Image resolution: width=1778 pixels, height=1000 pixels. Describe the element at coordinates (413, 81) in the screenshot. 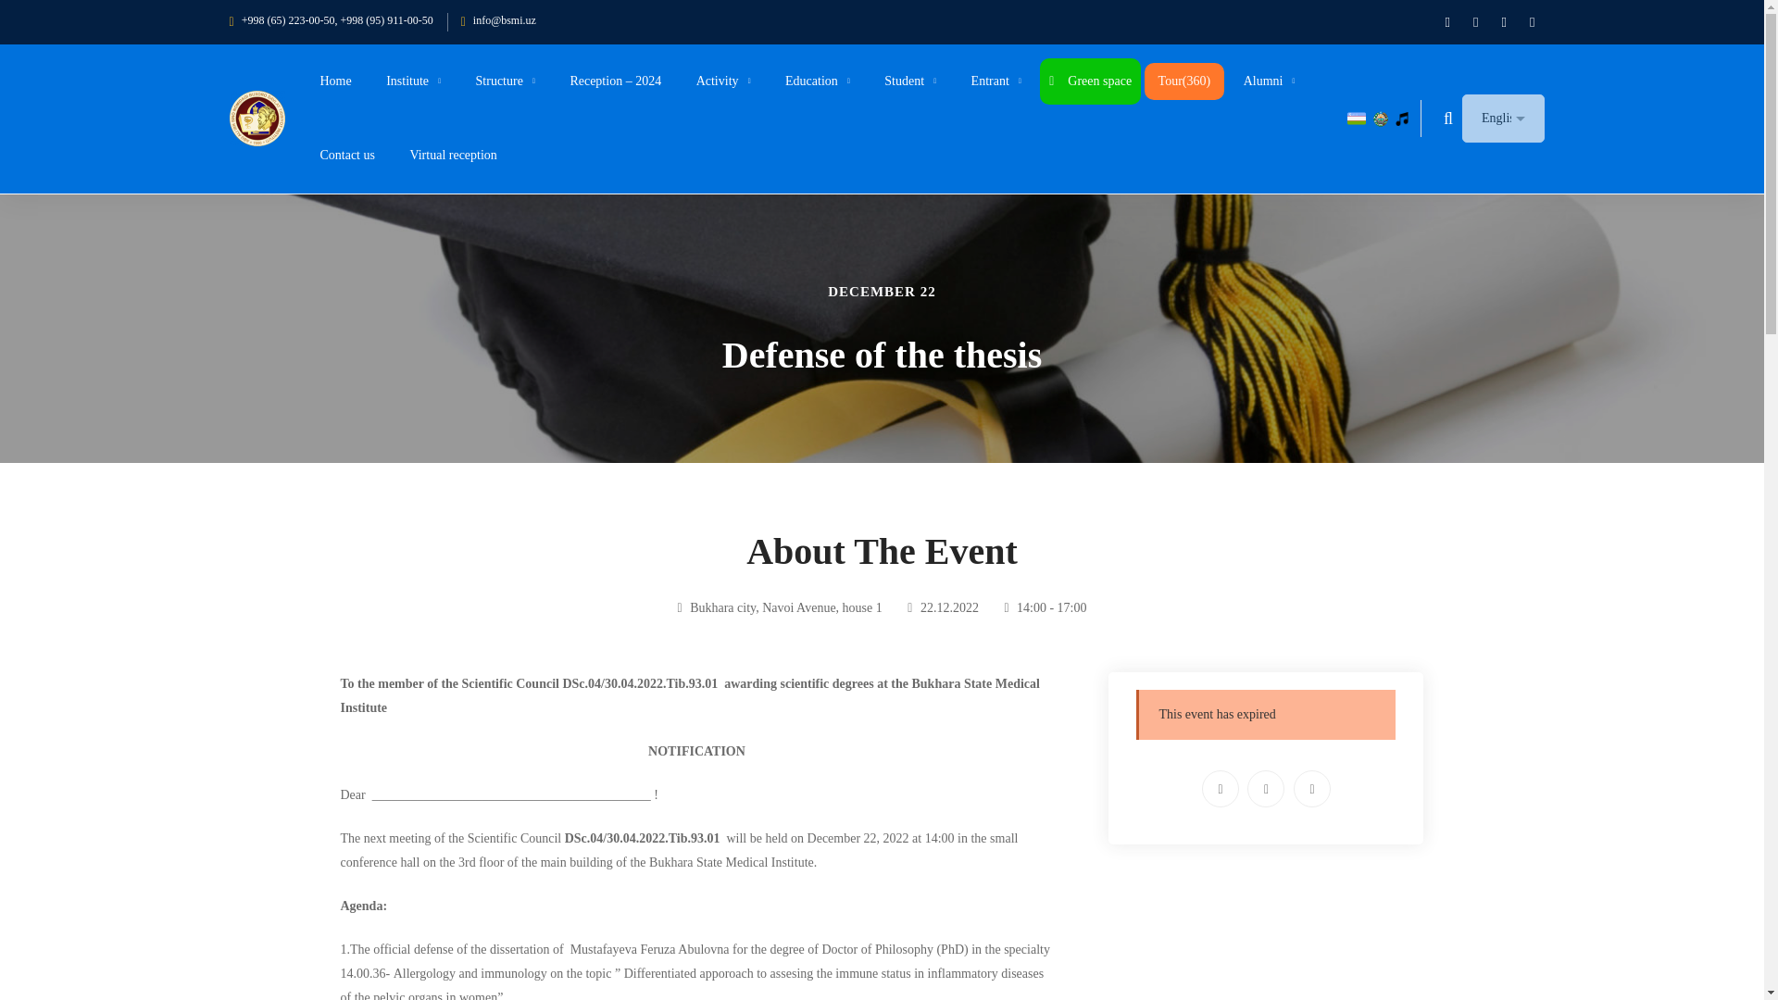

I see `Institute` at that location.